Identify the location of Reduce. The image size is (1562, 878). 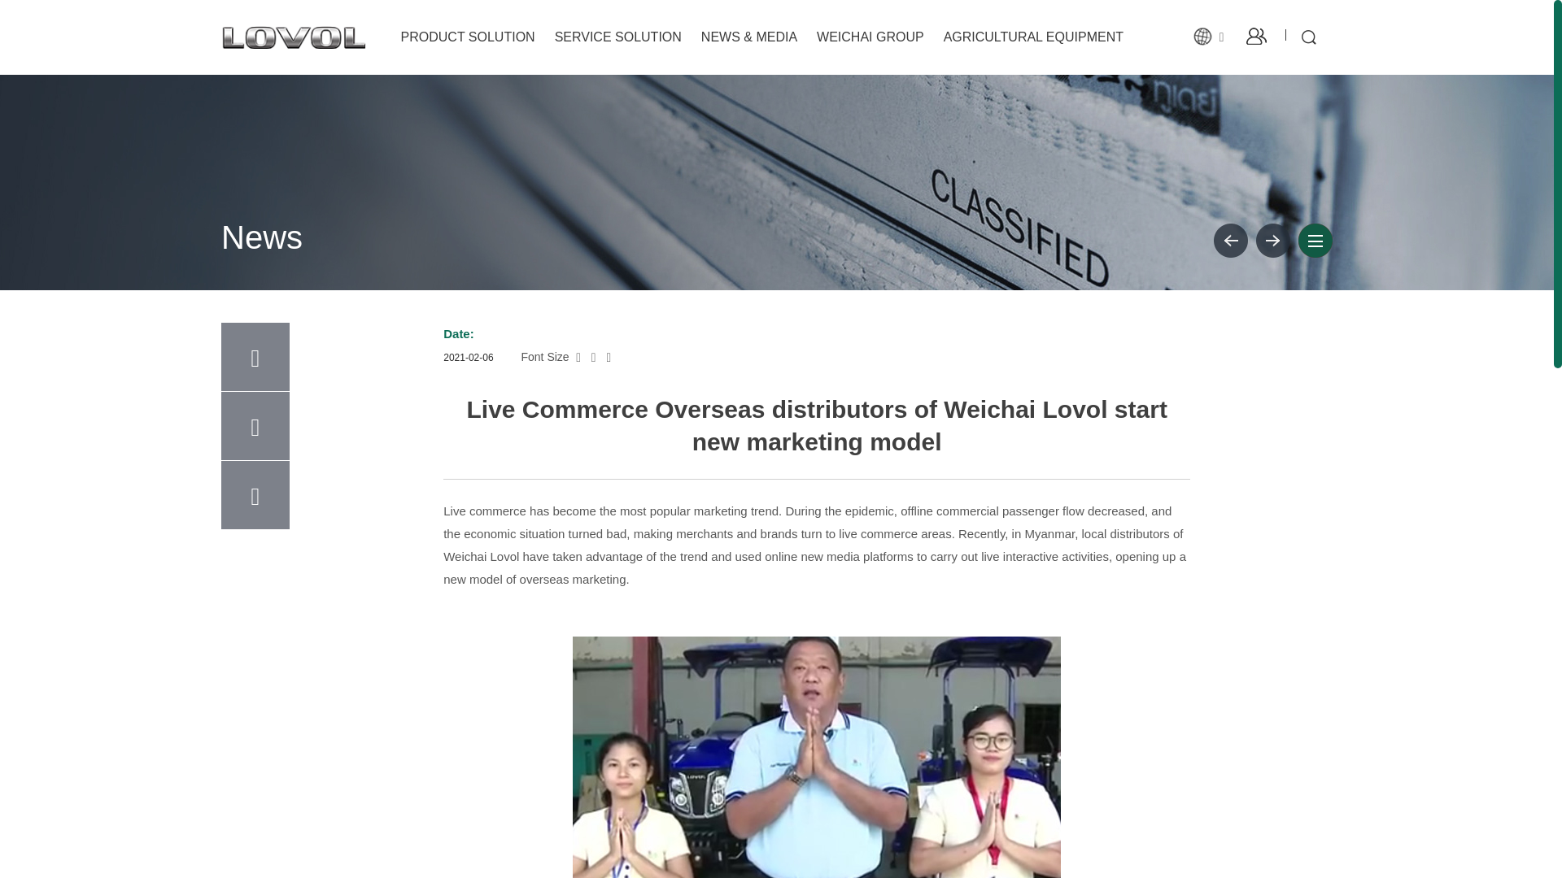
(594, 357).